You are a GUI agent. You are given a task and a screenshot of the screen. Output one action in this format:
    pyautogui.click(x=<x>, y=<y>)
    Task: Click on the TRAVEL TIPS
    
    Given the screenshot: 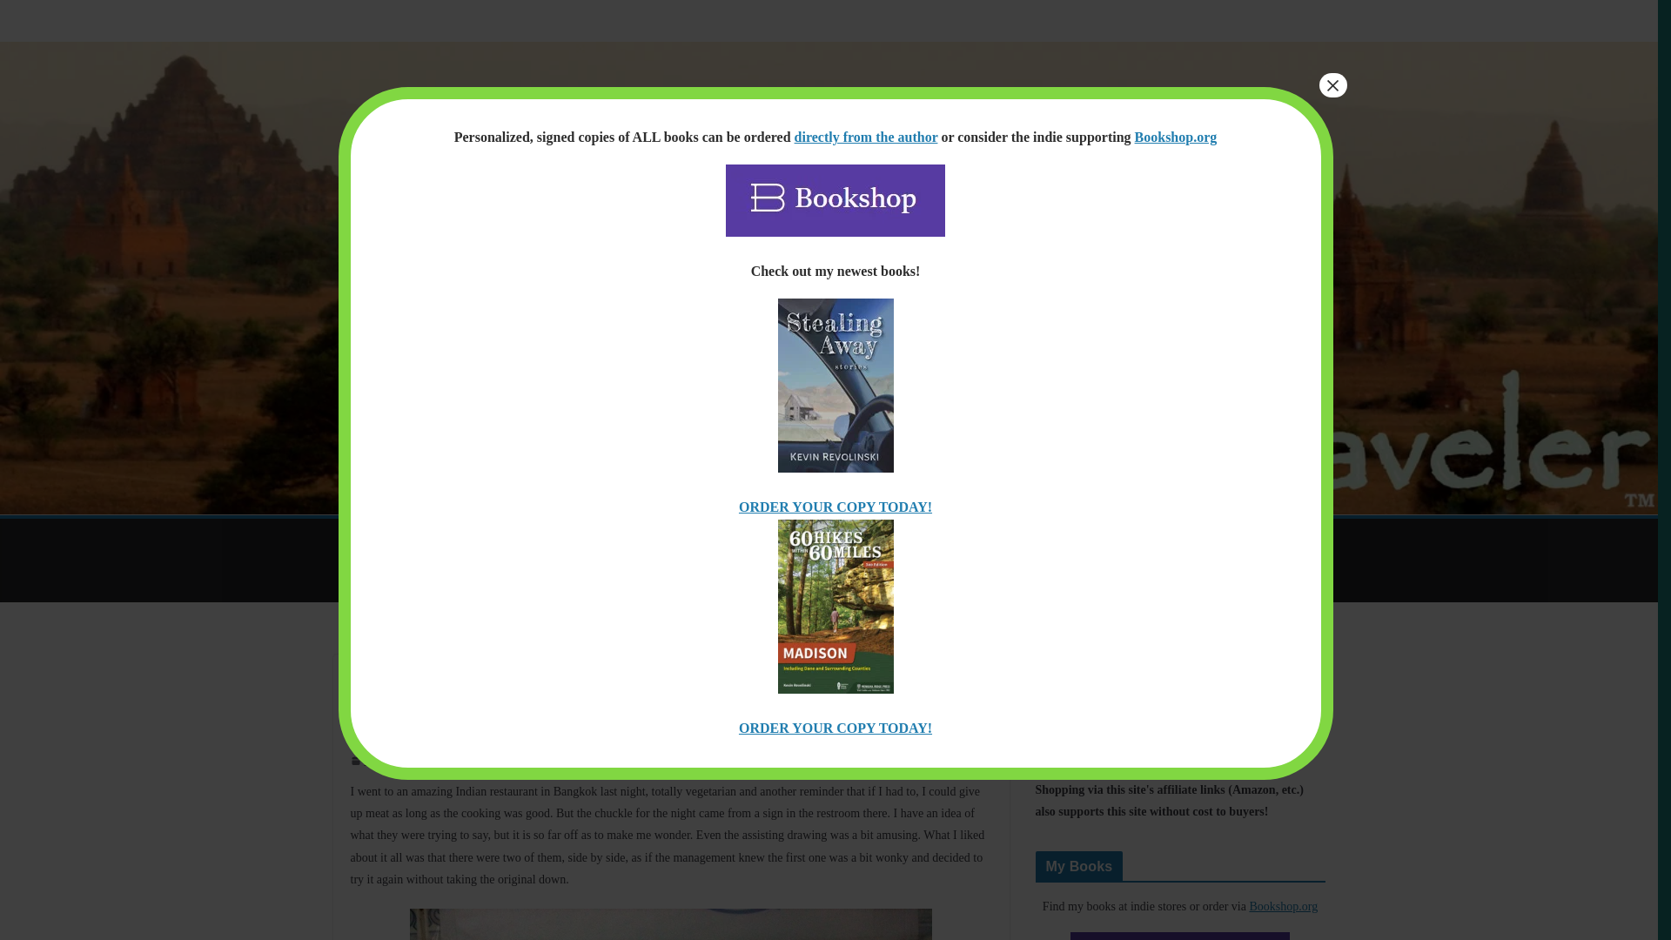 What is the action you would take?
    pyautogui.click(x=1044, y=539)
    